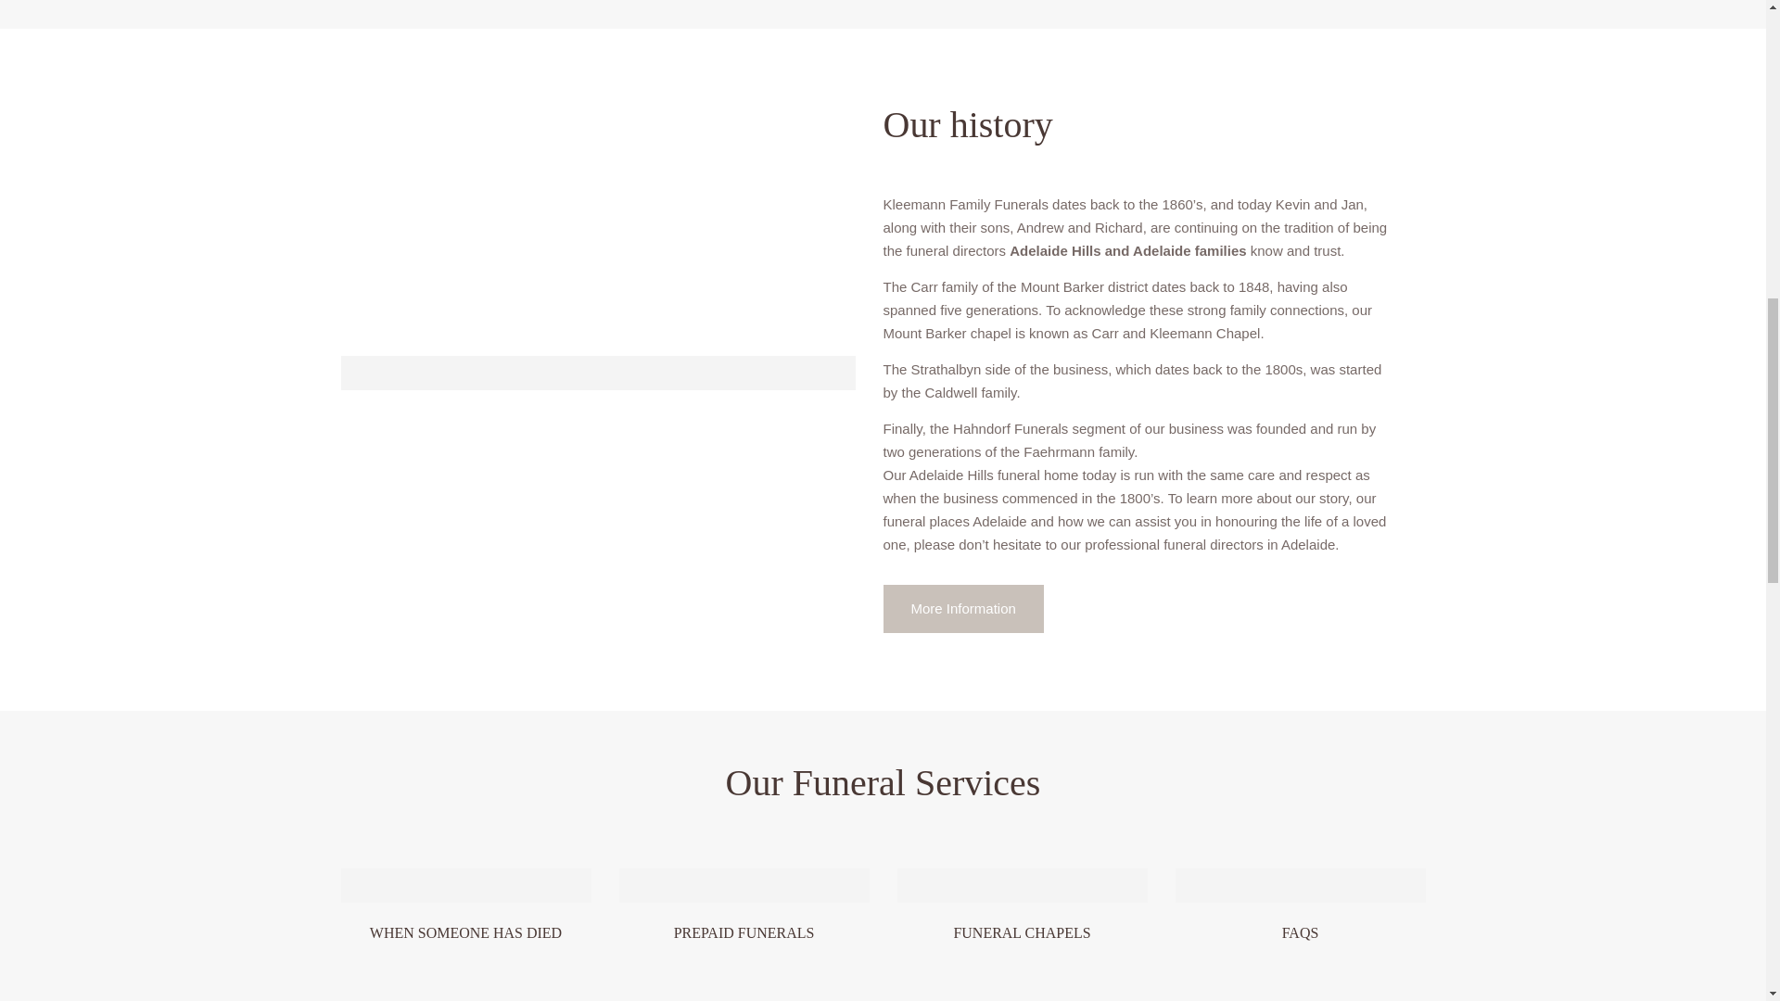 Image resolution: width=1780 pixels, height=1001 pixels. I want to click on FUNERAL CHAPELS, so click(1036, 906).